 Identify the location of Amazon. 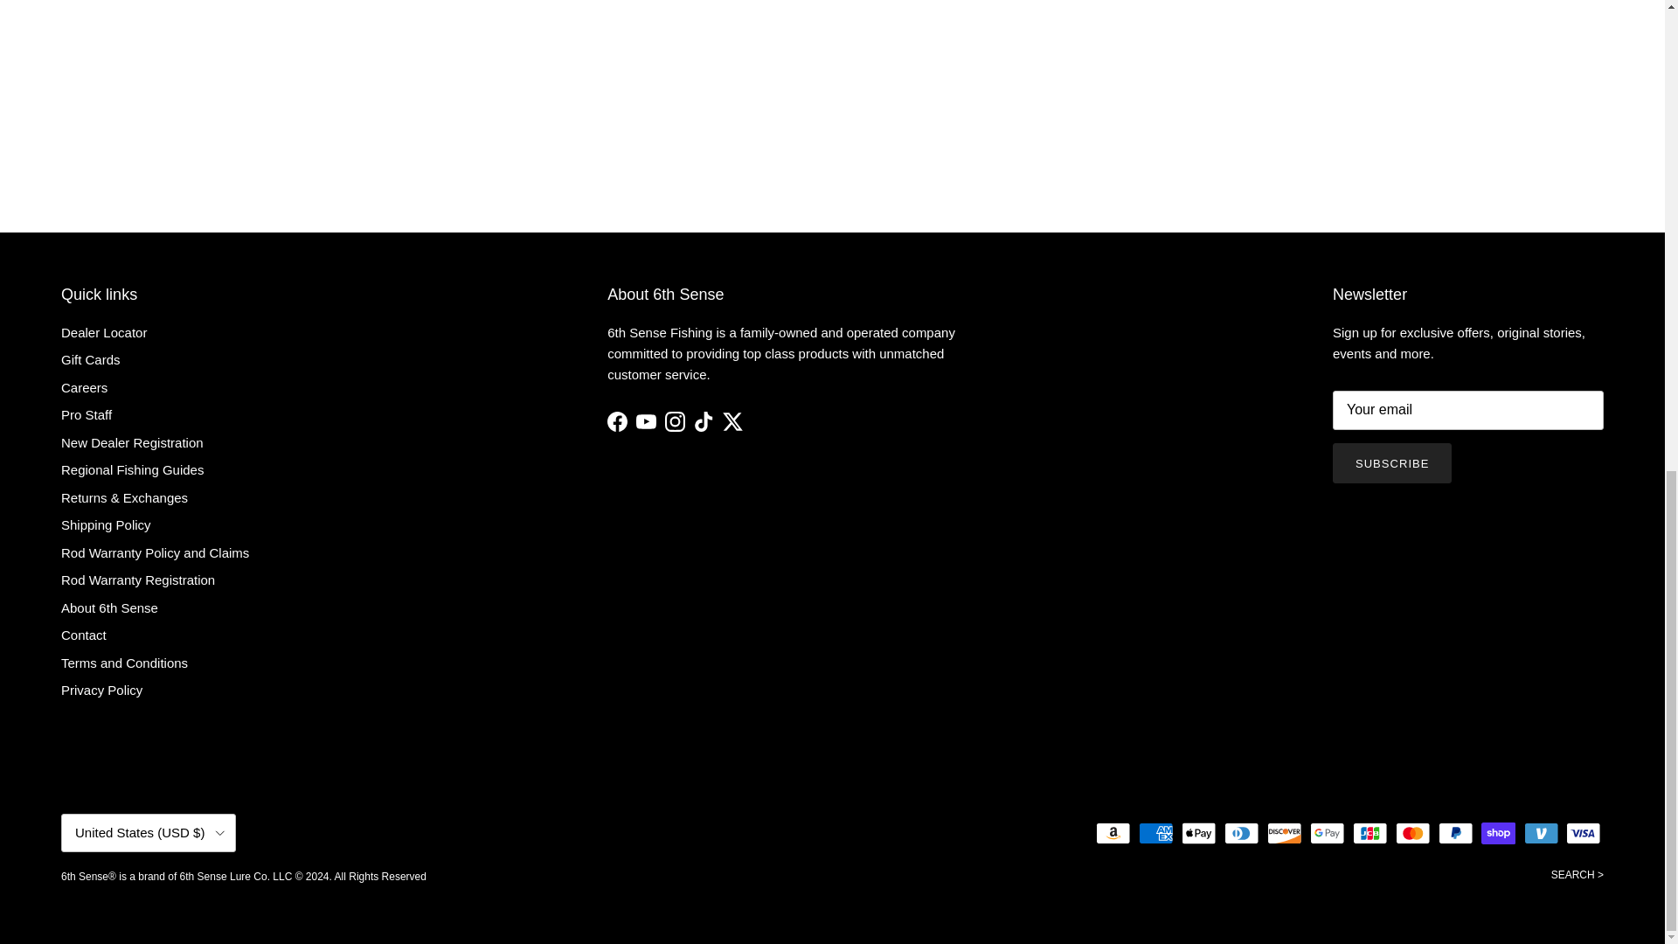
(1113, 832).